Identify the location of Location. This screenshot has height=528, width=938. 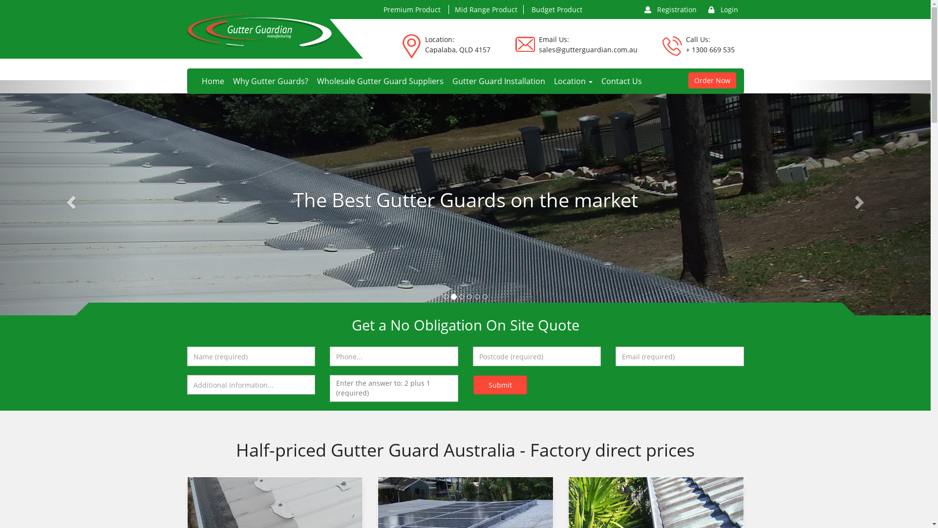
(573, 81).